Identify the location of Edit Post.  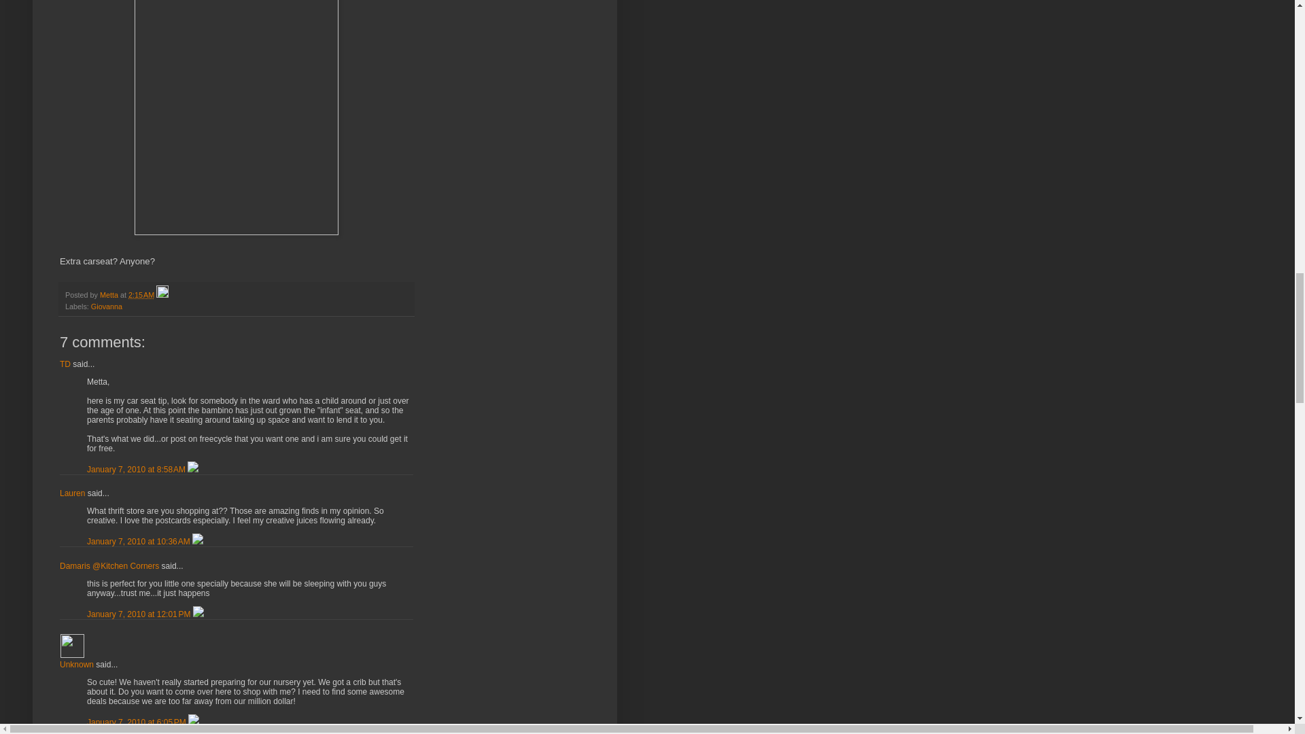
(162, 294).